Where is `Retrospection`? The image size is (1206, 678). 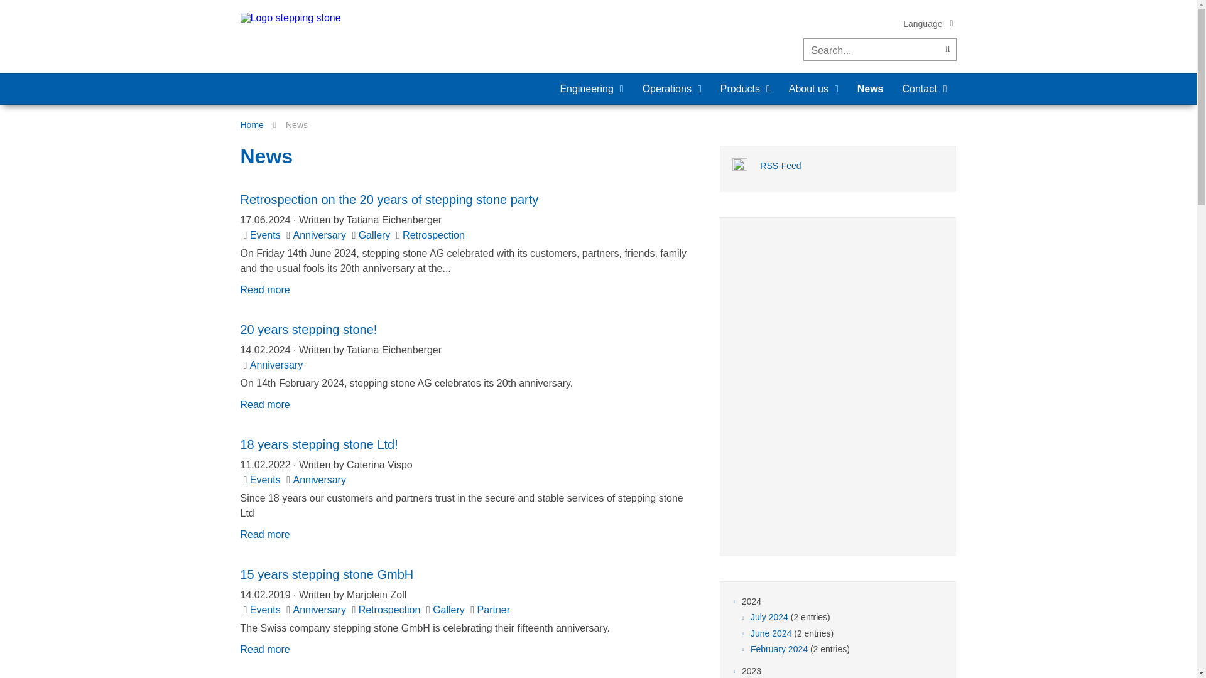
Retrospection is located at coordinates (433, 235).